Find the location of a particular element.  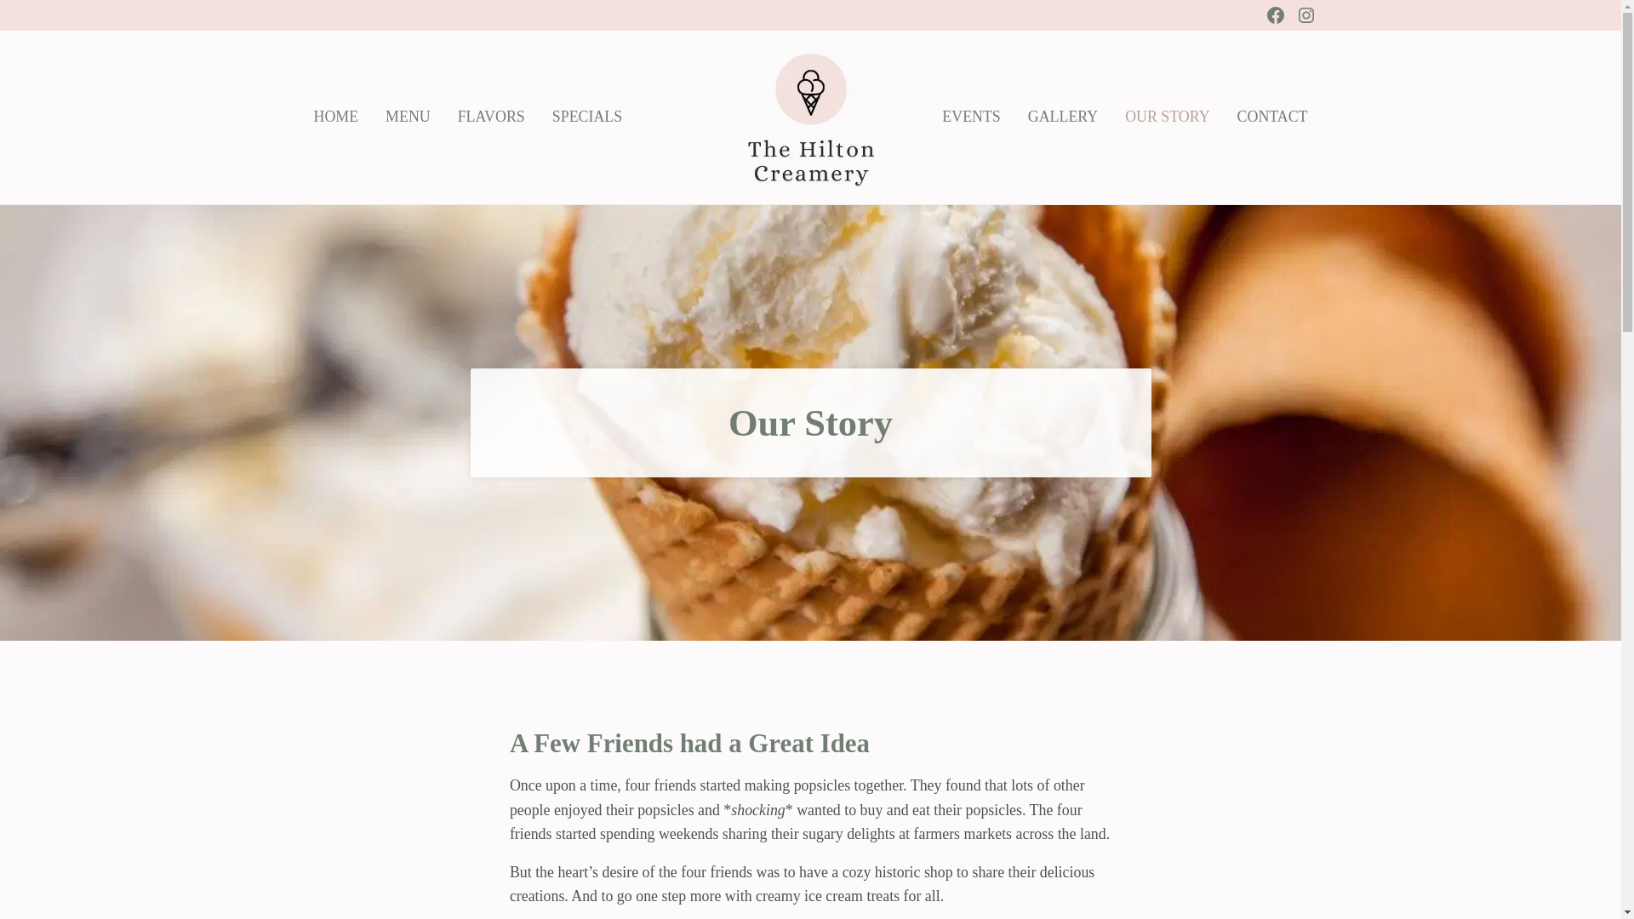

GALLERY is located at coordinates (1062, 117).